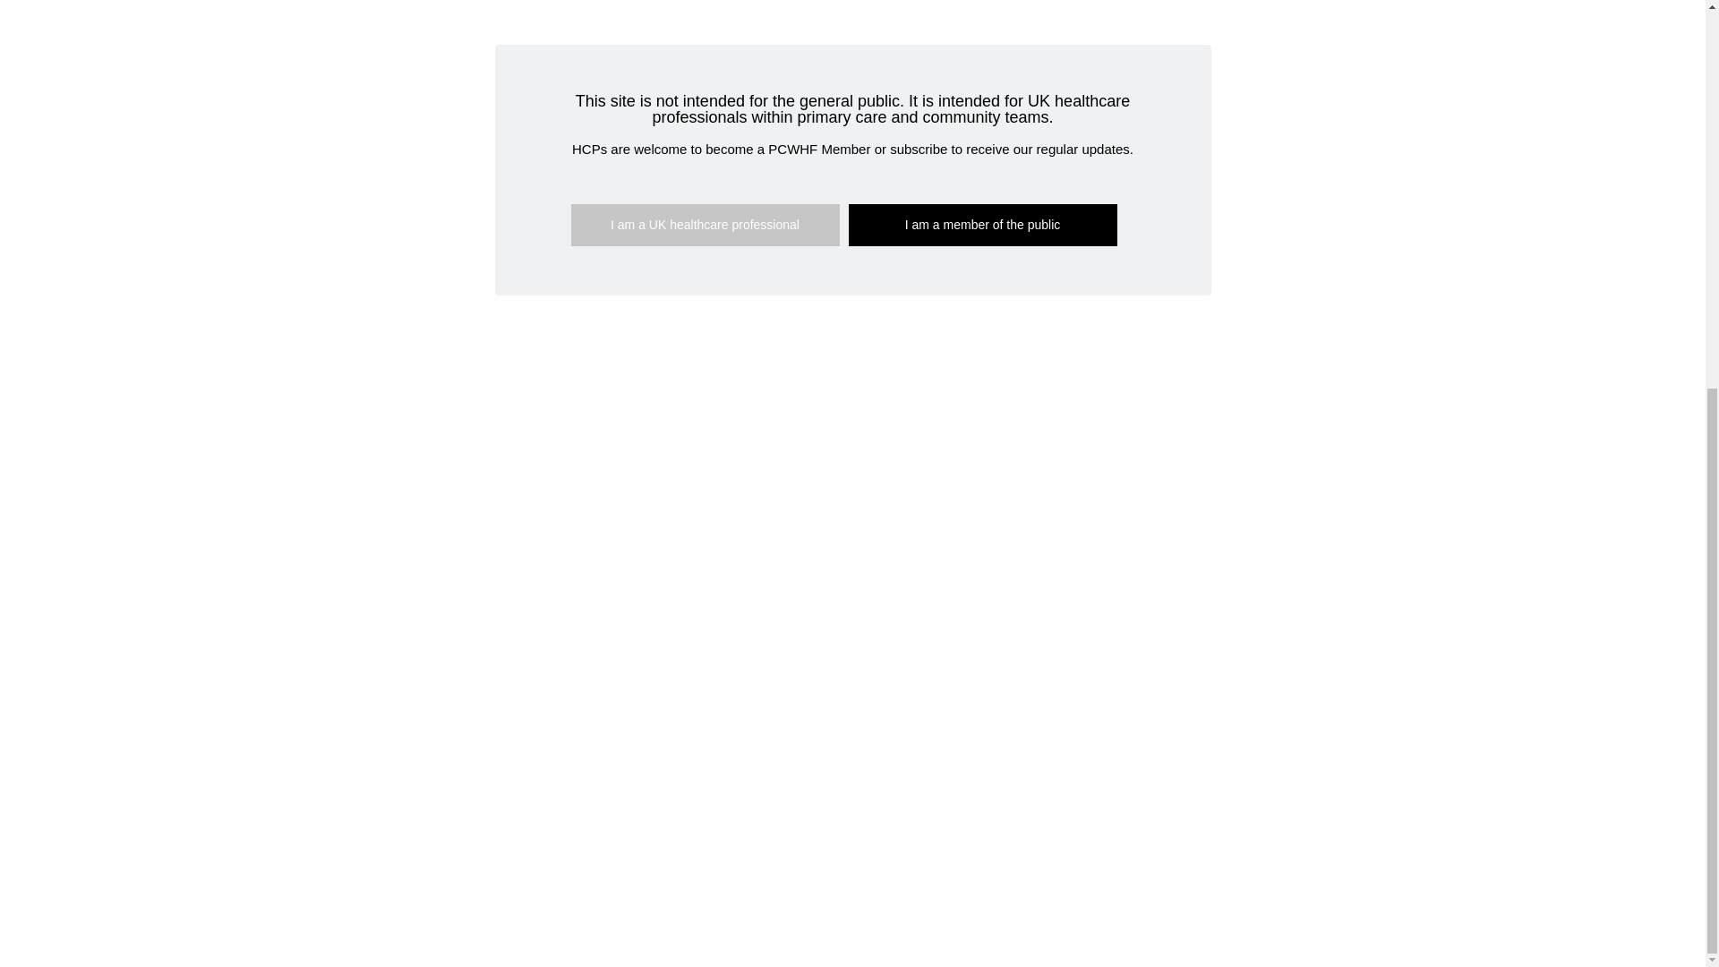 The image size is (1719, 967). What do you see at coordinates (1166, 795) in the screenshot?
I see `Follow on X` at bounding box center [1166, 795].